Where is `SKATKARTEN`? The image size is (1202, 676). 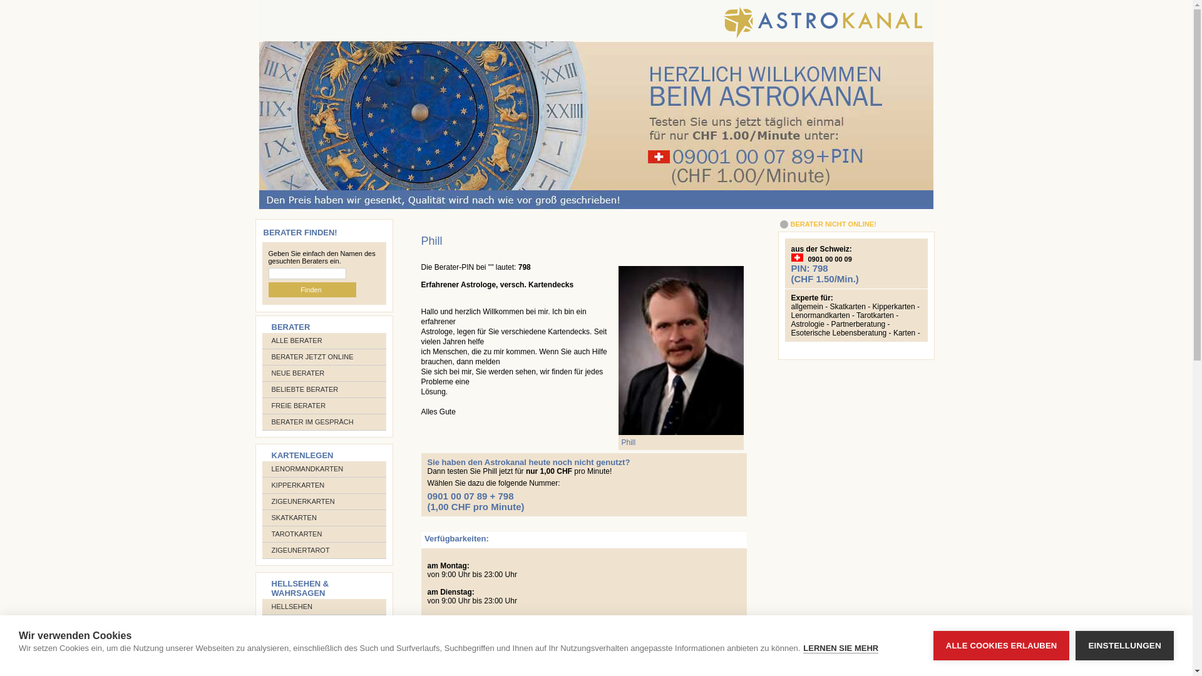
SKATKARTEN is located at coordinates (294, 518).